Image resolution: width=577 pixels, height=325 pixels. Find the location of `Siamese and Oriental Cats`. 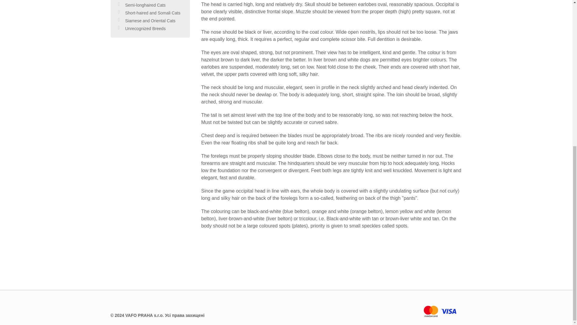

Siamese and Oriental Cats is located at coordinates (150, 20).